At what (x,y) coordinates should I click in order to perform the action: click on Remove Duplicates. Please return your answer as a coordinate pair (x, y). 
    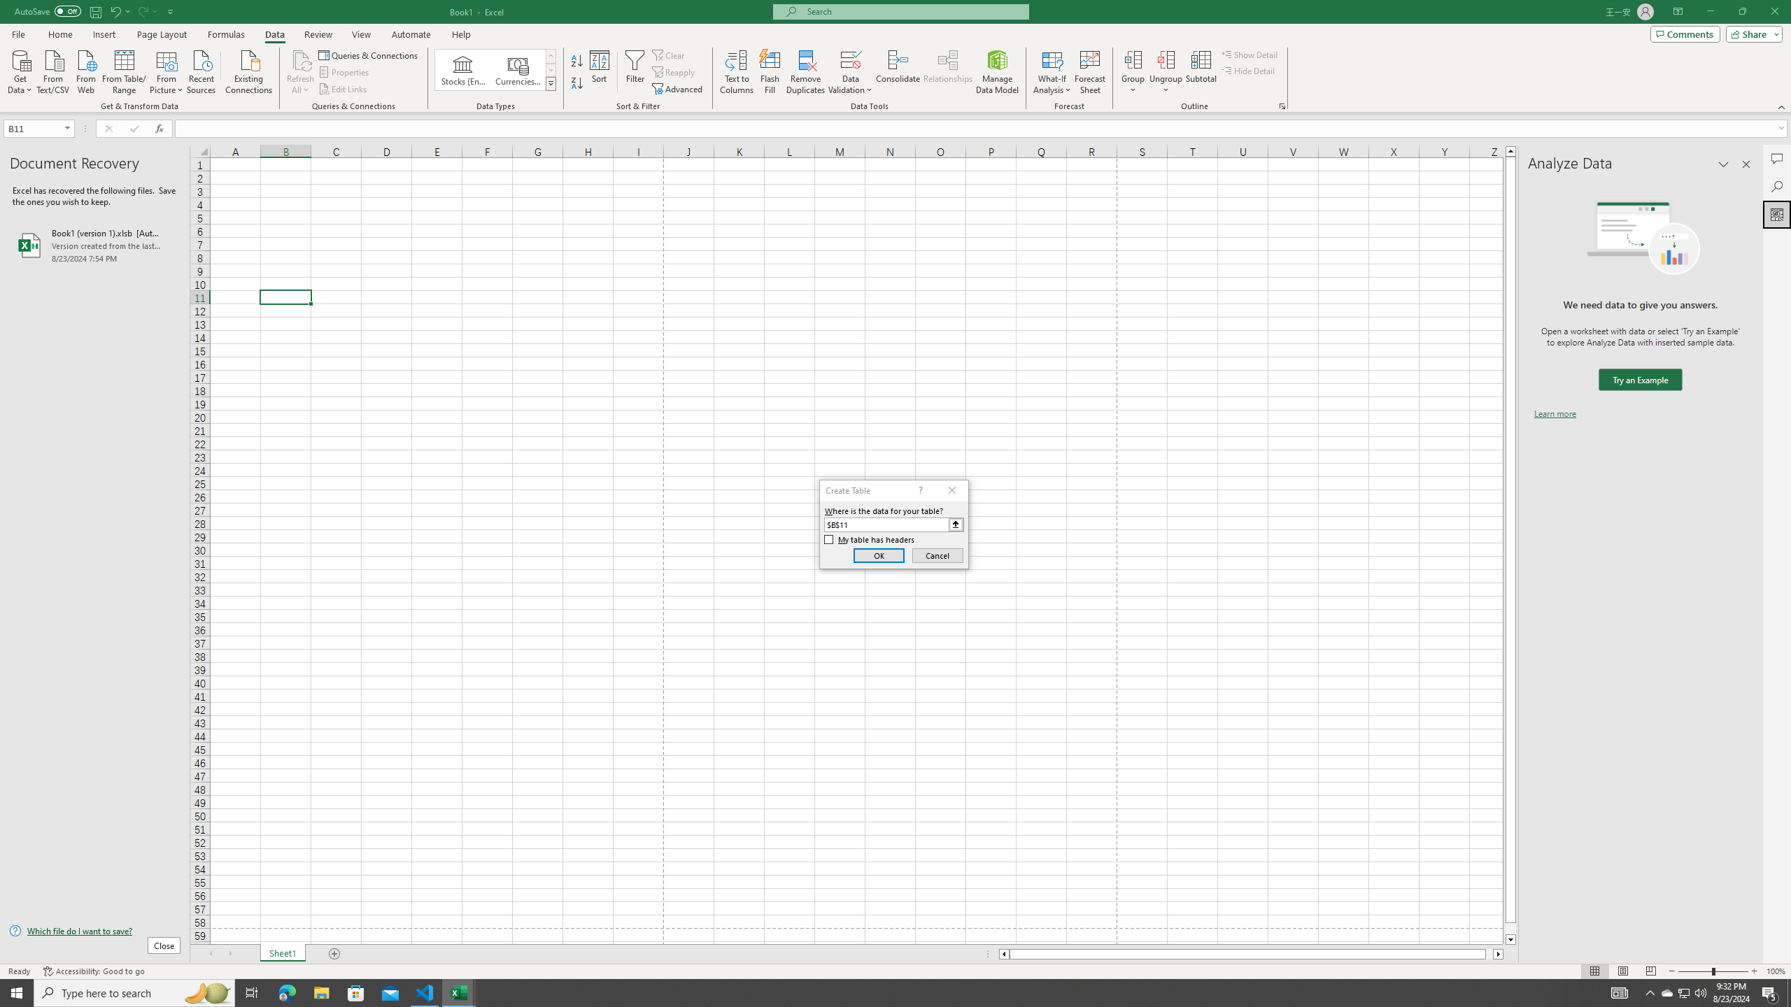
    Looking at the image, I should click on (806, 72).